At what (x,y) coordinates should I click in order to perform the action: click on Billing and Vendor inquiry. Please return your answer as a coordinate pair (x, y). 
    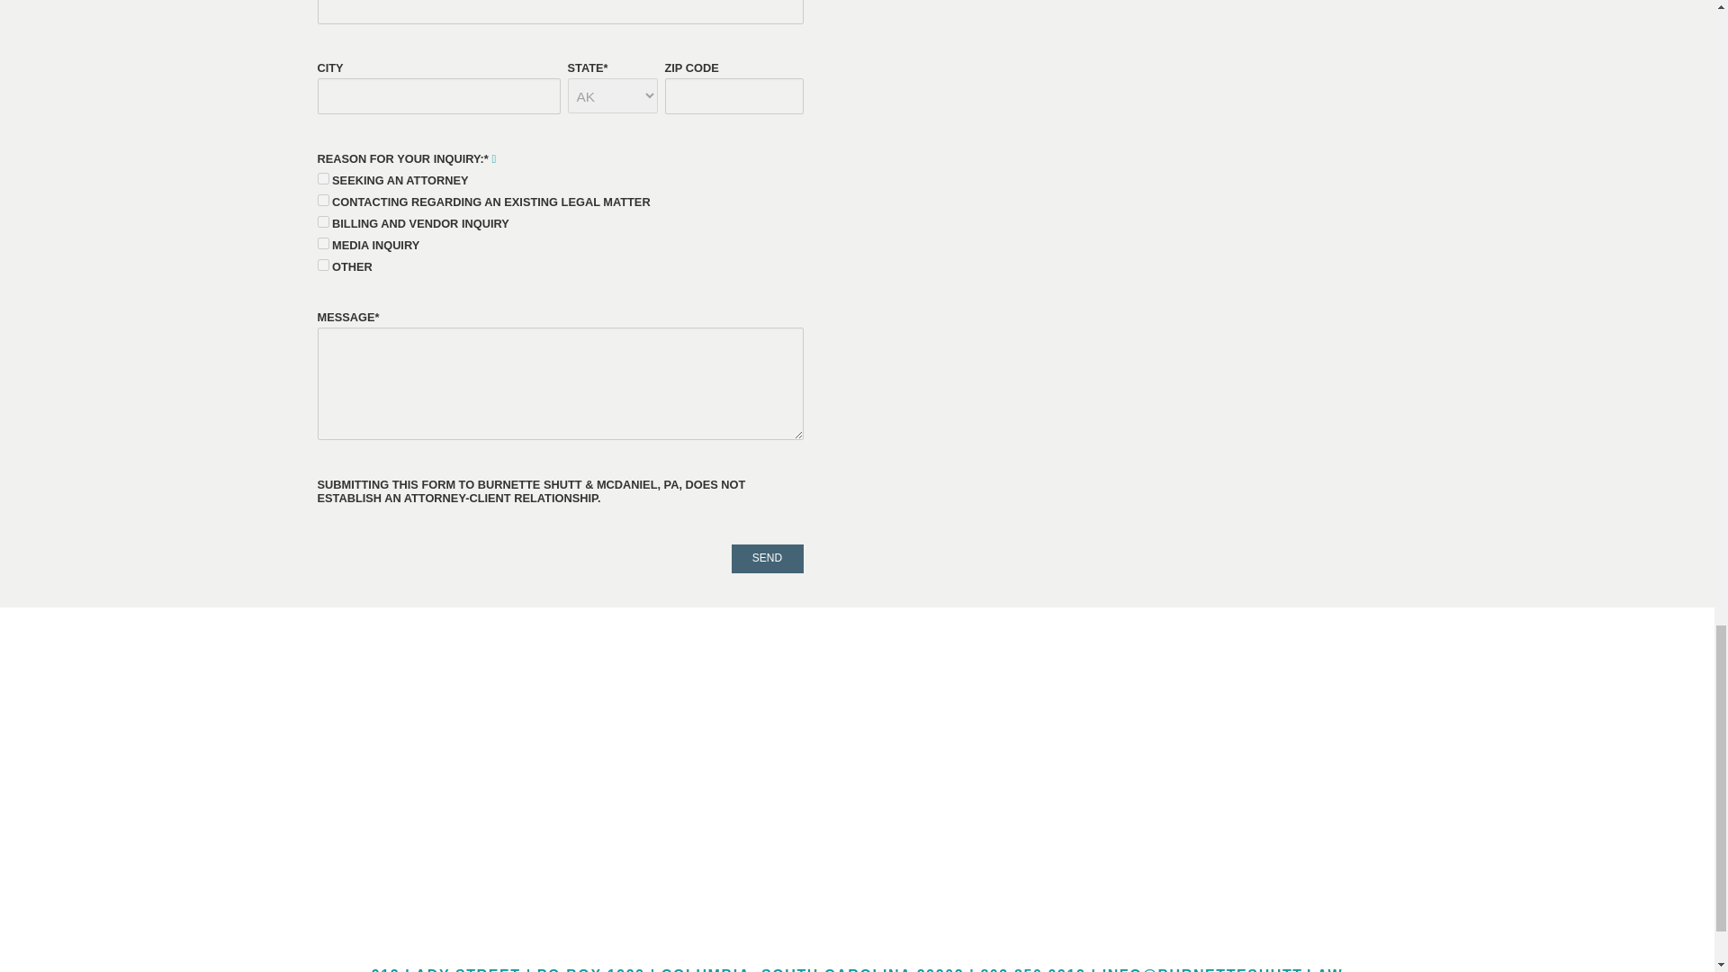
    Looking at the image, I should click on (322, 221).